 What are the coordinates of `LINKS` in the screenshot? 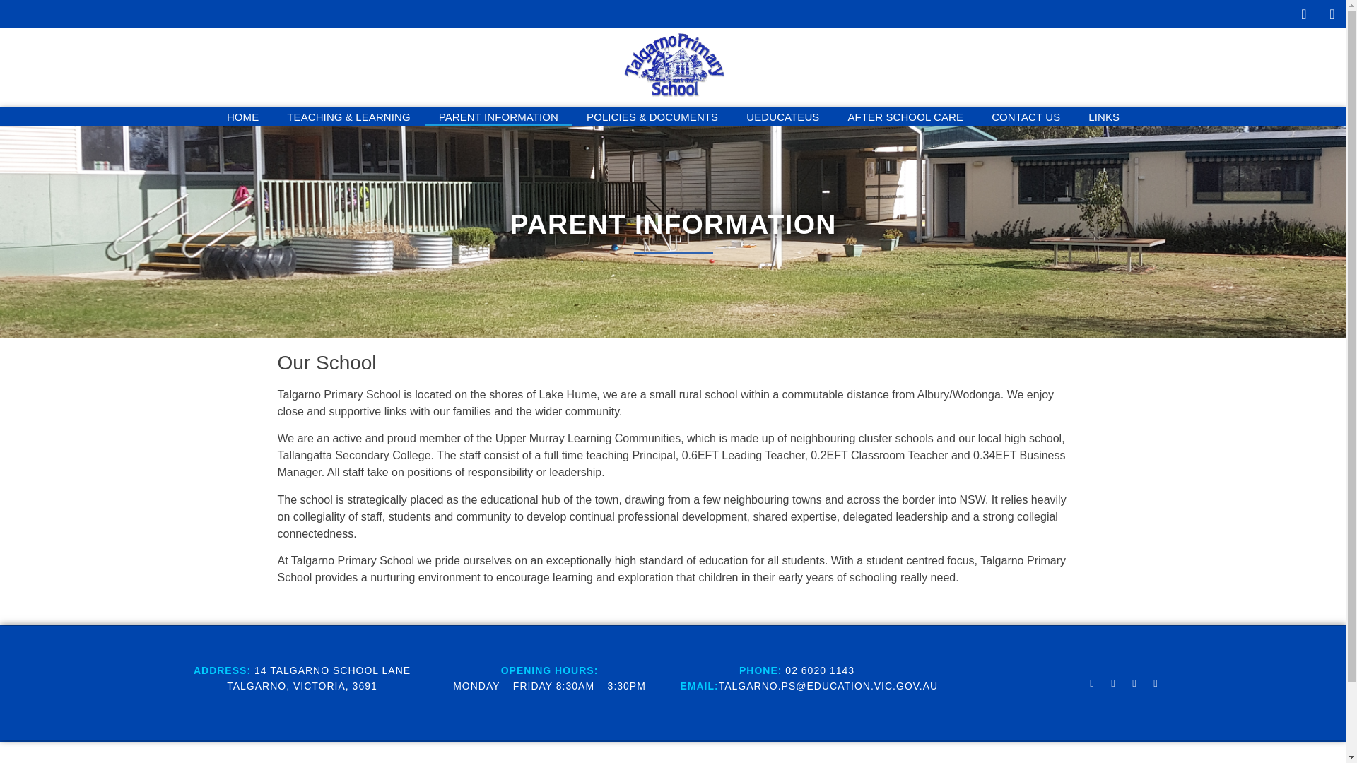 It's located at (1104, 117).